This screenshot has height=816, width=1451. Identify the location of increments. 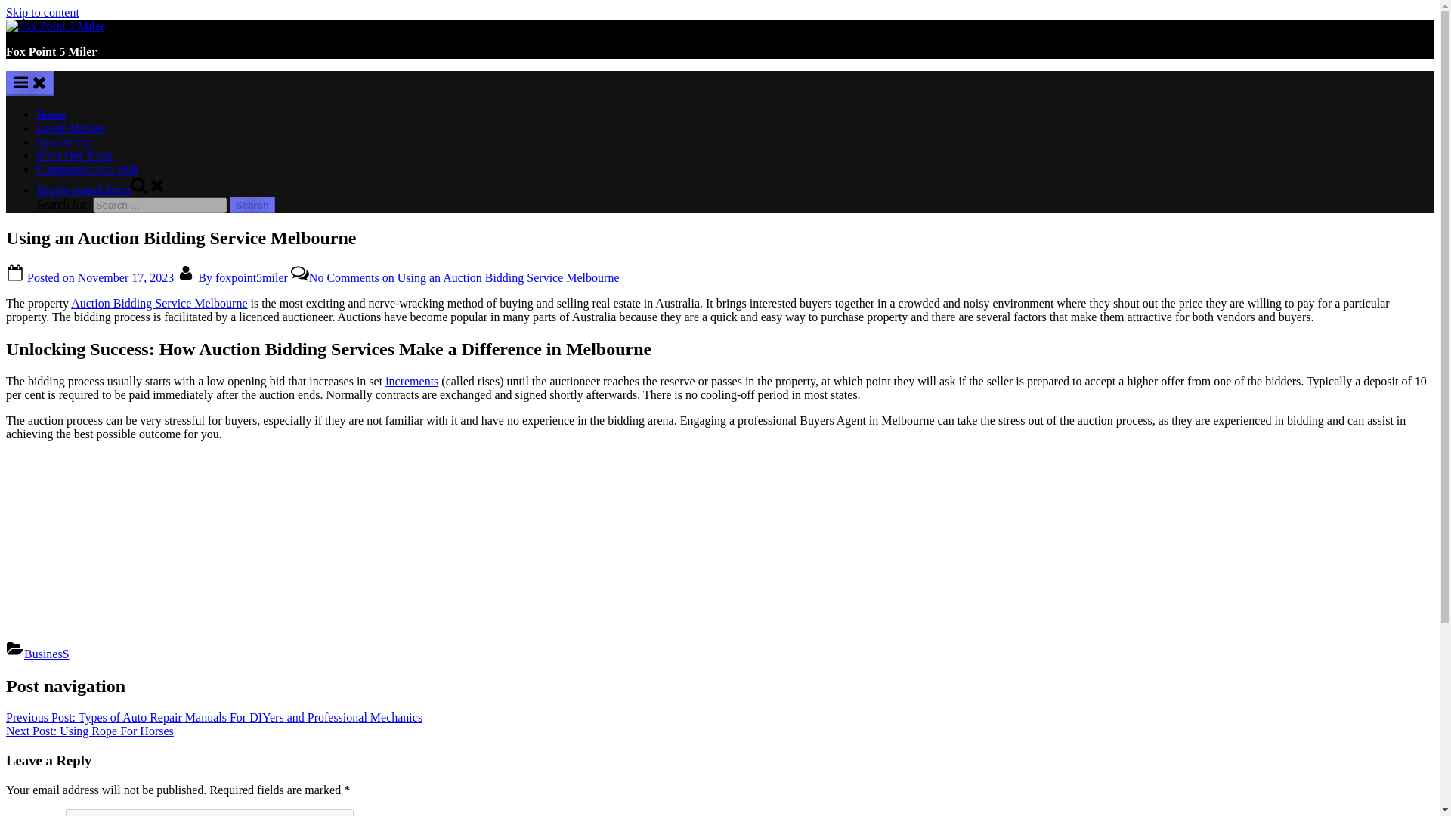
(411, 381).